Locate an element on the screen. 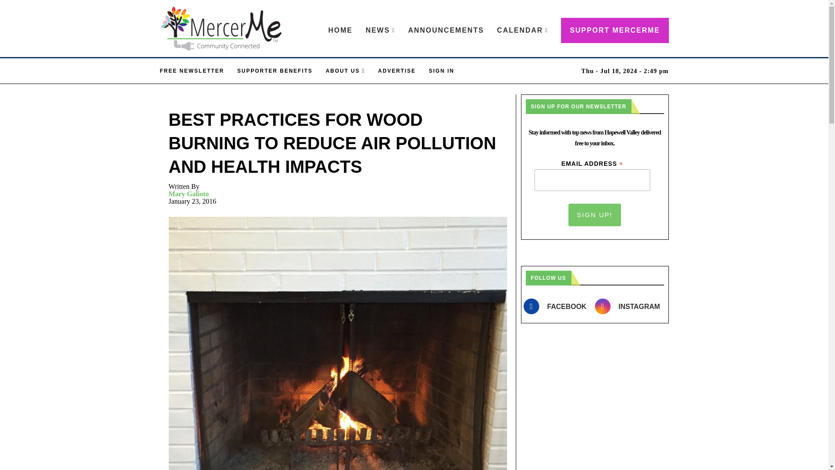 This screenshot has width=835, height=470. NEWS is located at coordinates (380, 30).